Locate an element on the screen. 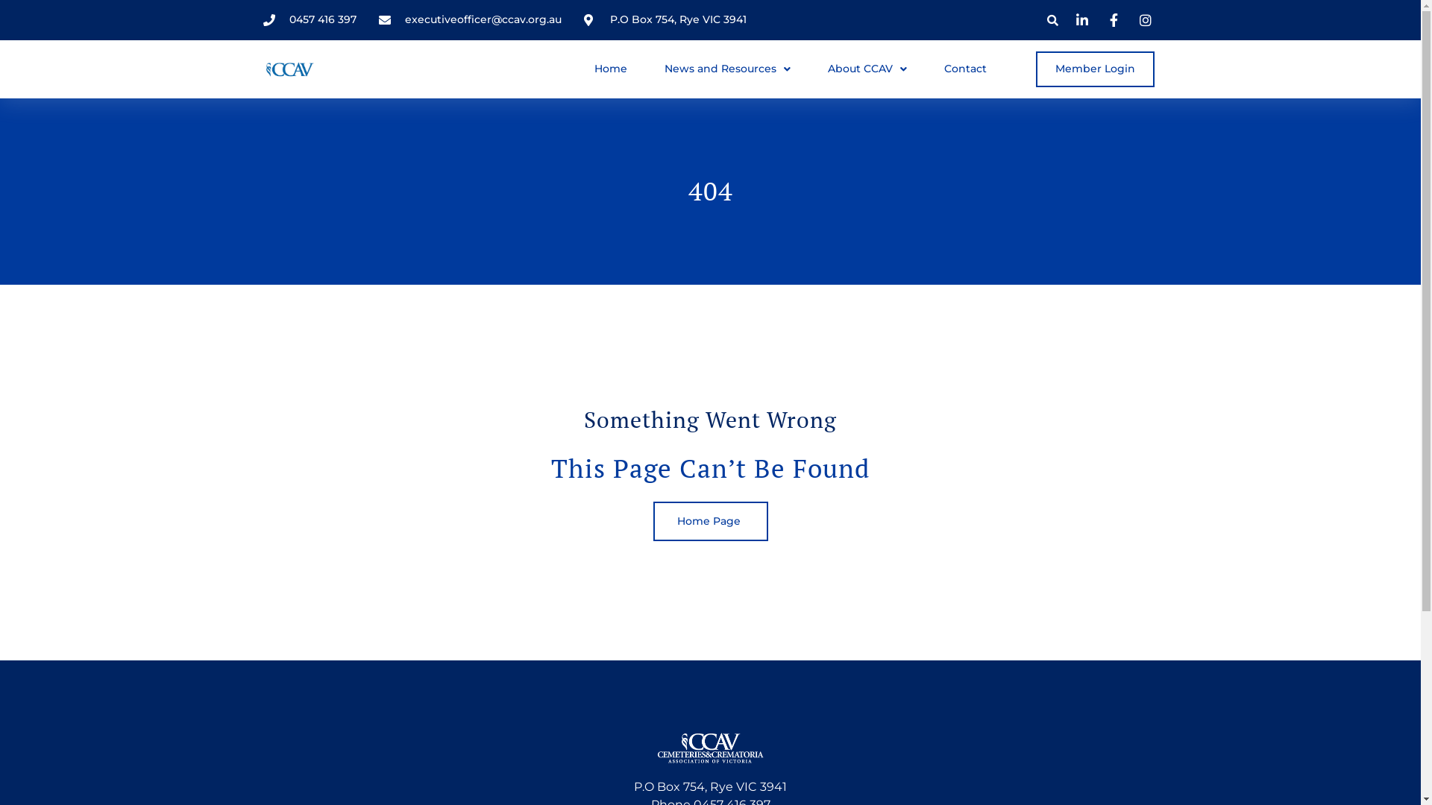  Contact is located at coordinates (965, 69).